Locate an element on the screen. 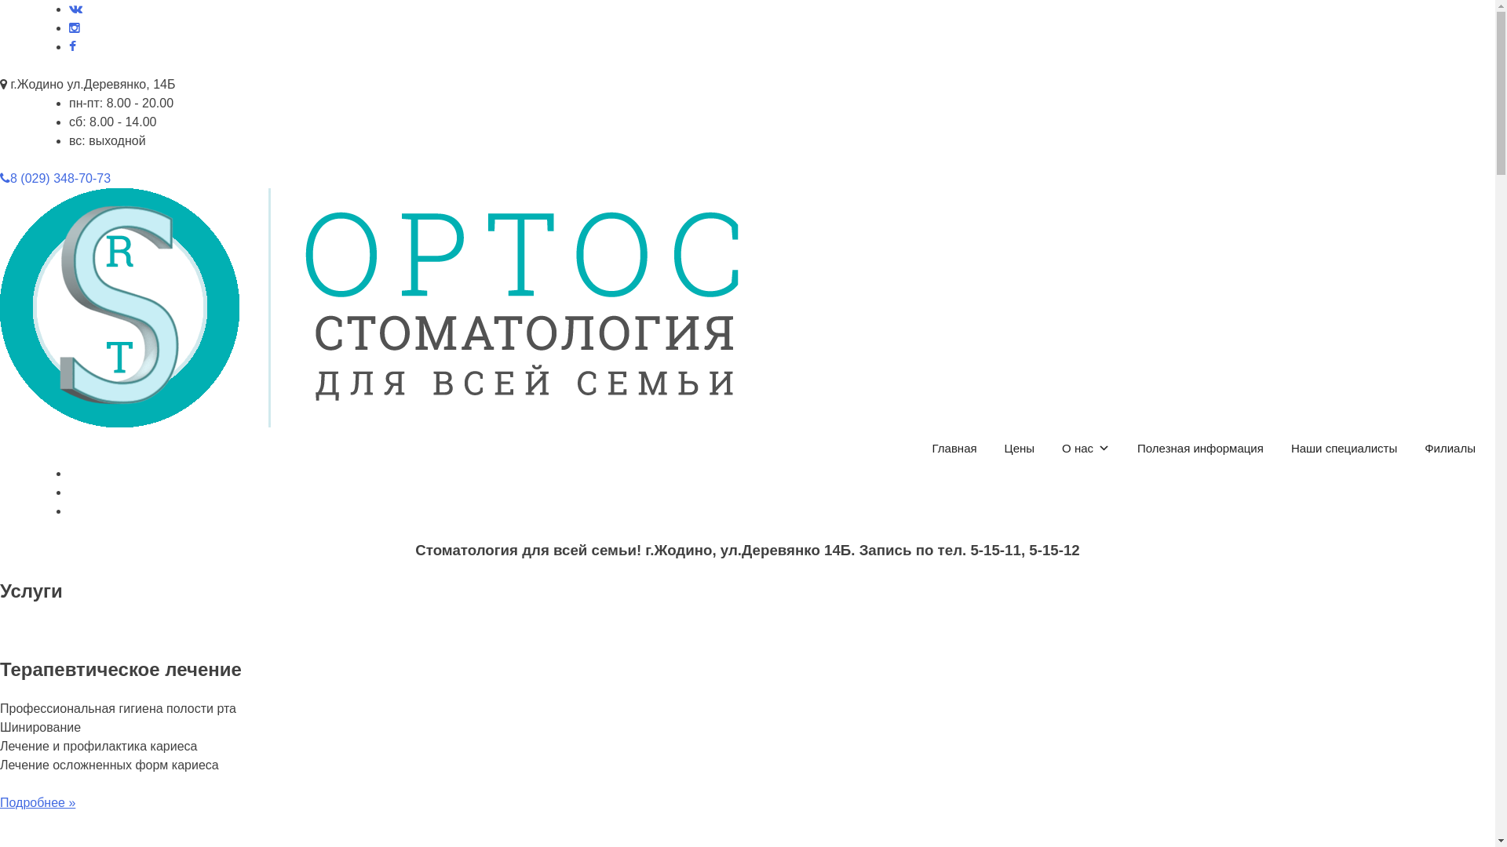 Image resolution: width=1507 pixels, height=847 pixels. 8 (029) 348-70-73 is located at coordinates (55, 179).